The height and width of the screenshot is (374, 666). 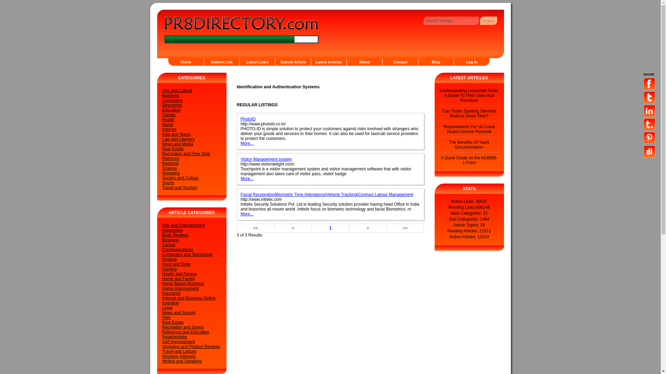 What do you see at coordinates (169, 130) in the screenshot?
I see `Internet` at bounding box center [169, 130].